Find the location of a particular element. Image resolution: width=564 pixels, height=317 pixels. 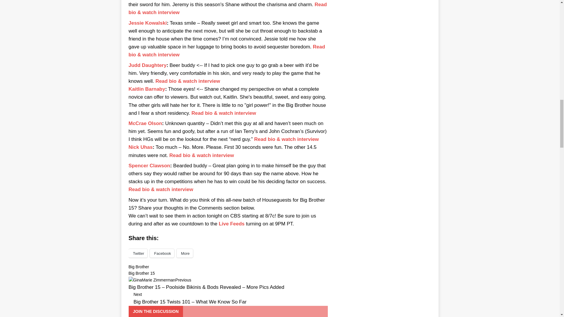

Click to share on Facebook is located at coordinates (162, 253).